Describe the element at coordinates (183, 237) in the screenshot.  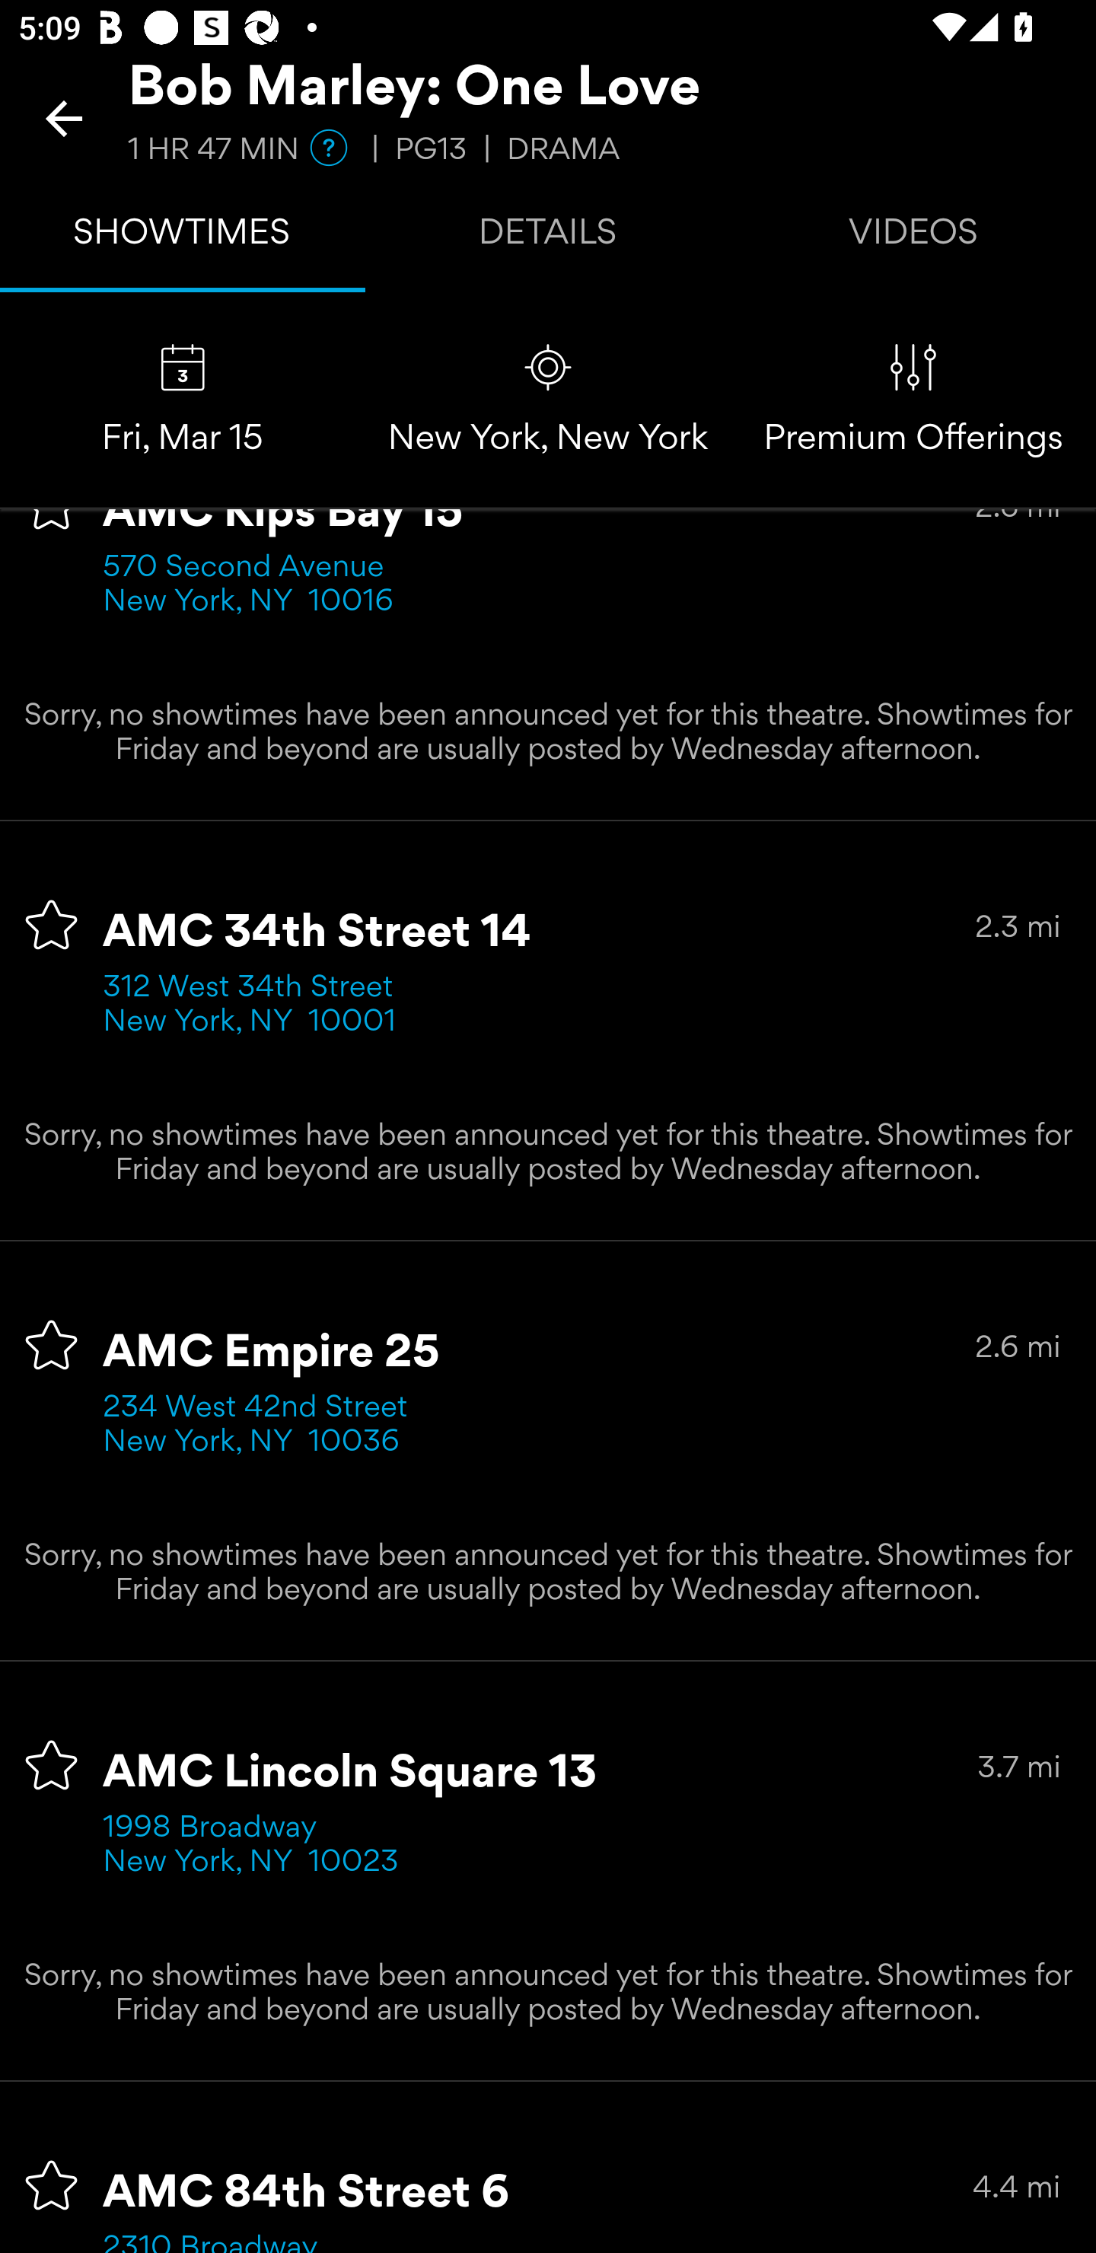
I see `SHOWTIMES
Tab 1 of 3` at that location.